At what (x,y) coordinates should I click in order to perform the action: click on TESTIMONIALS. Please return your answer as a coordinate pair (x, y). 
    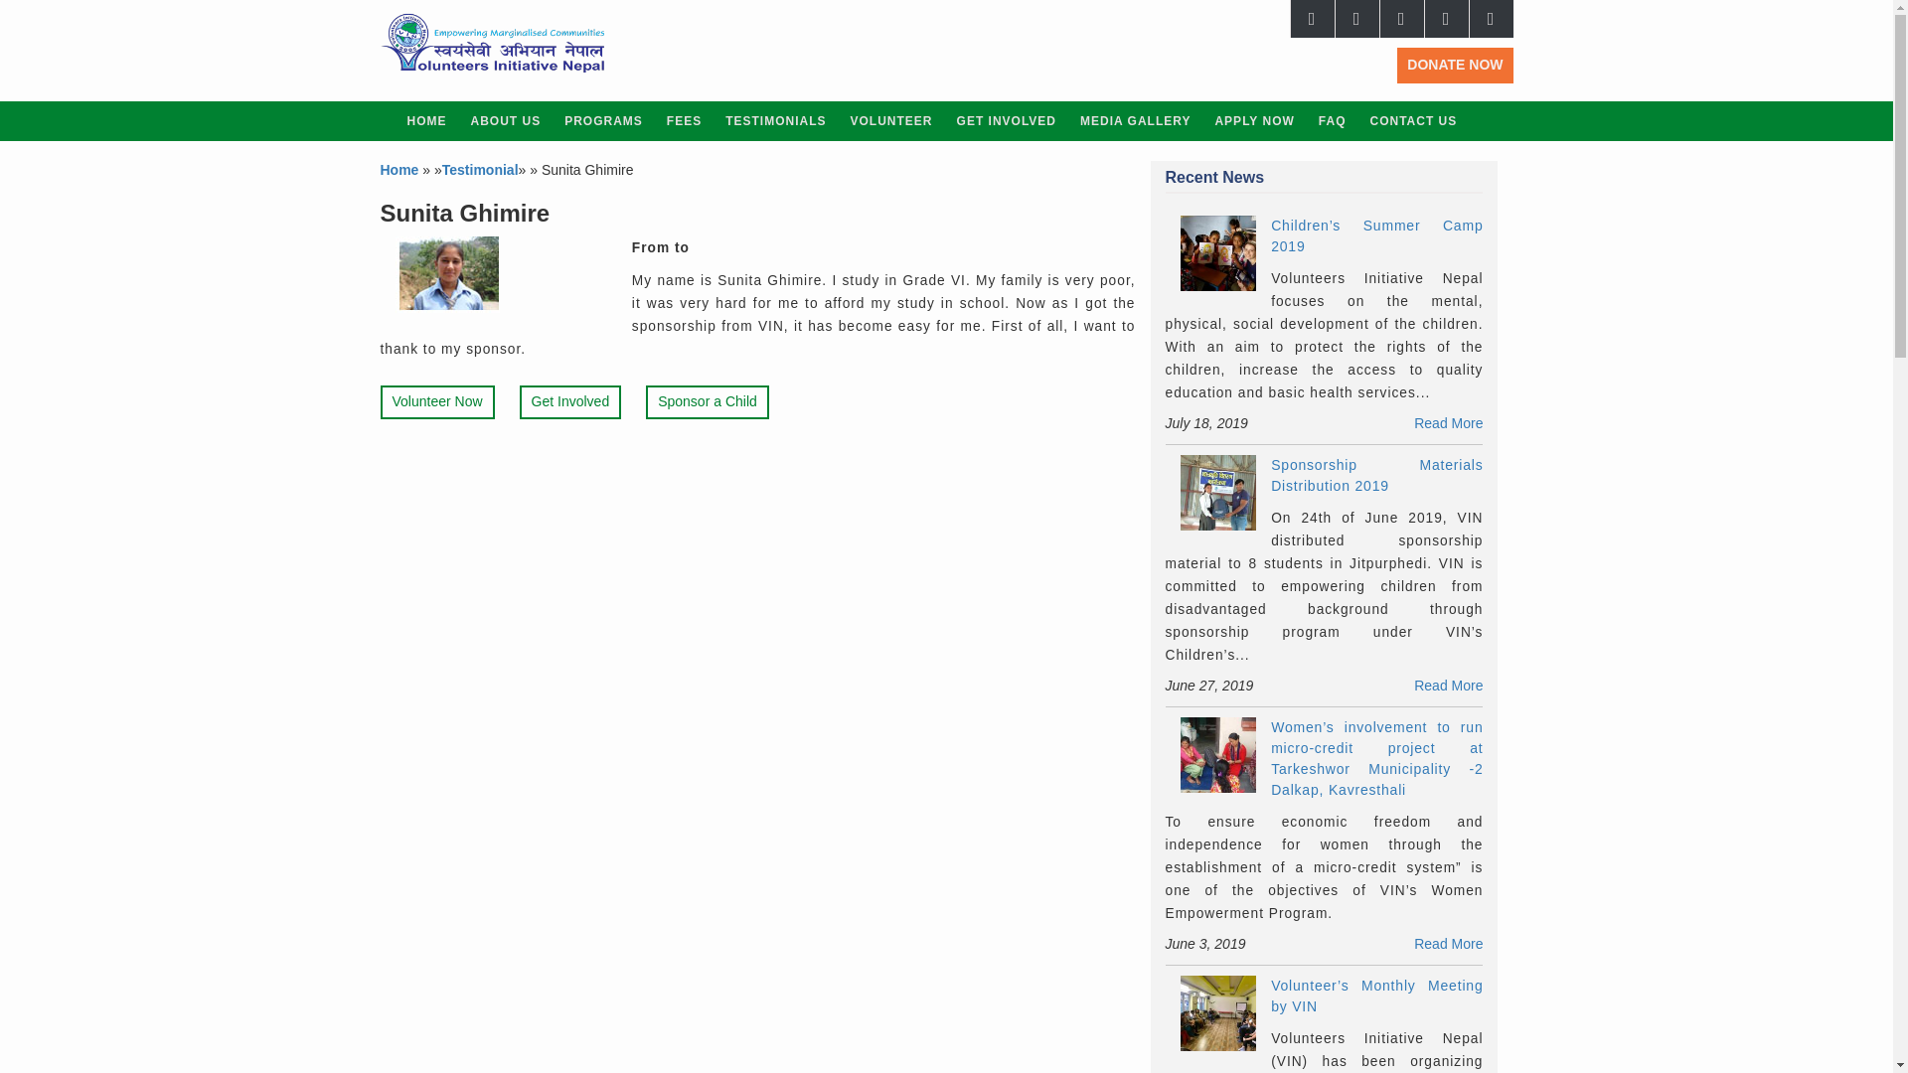
    Looking at the image, I should click on (775, 120).